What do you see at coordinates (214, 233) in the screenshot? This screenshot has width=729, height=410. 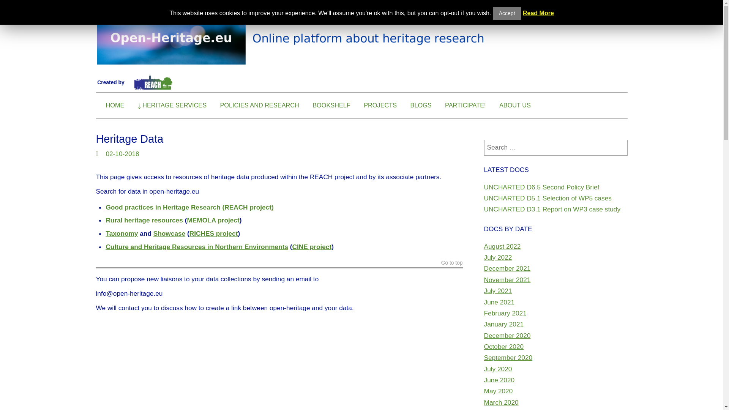 I see `RICHES project` at bounding box center [214, 233].